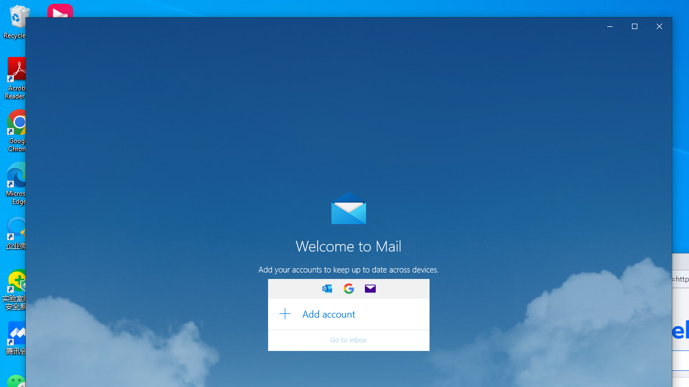  I want to click on Learn more, so click(394, 47).